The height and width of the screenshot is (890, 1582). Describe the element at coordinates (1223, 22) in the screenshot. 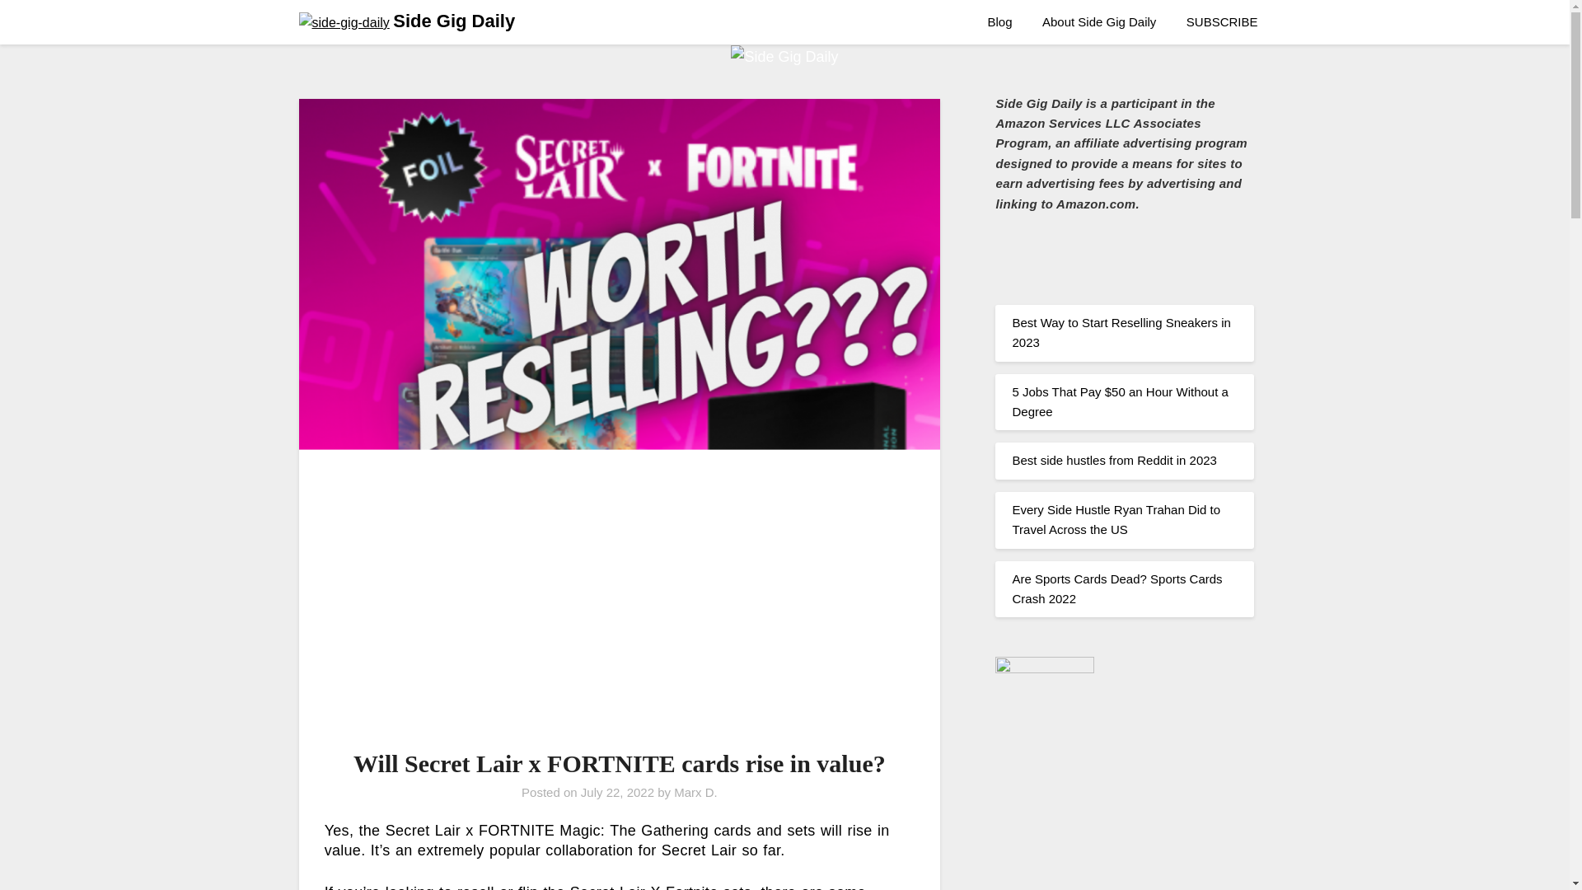

I see `SUBSCRIBE` at that location.